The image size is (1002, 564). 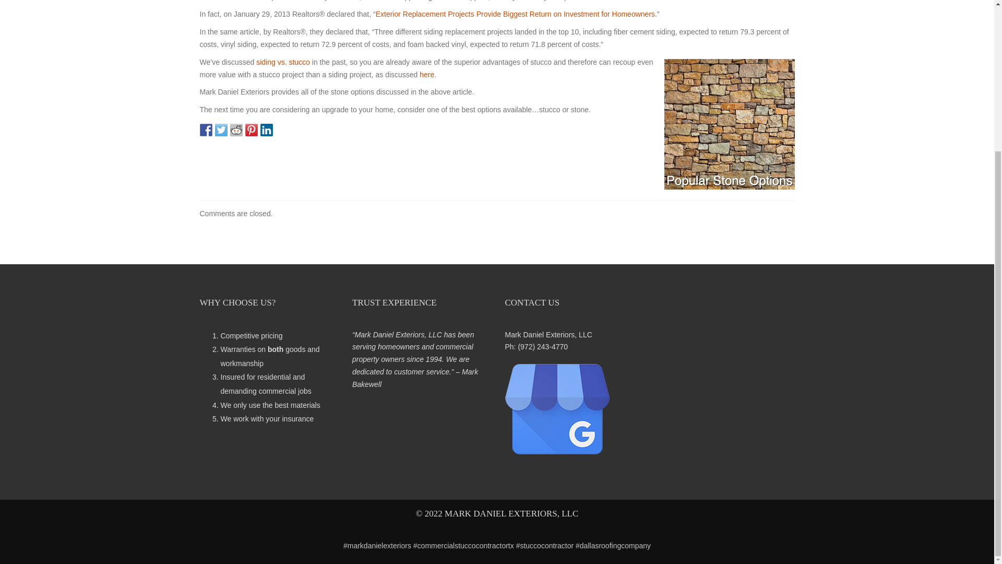 What do you see at coordinates (517, 14) in the screenshot?
I see `Best home improvement ROI` at bounding box center [517, 14].